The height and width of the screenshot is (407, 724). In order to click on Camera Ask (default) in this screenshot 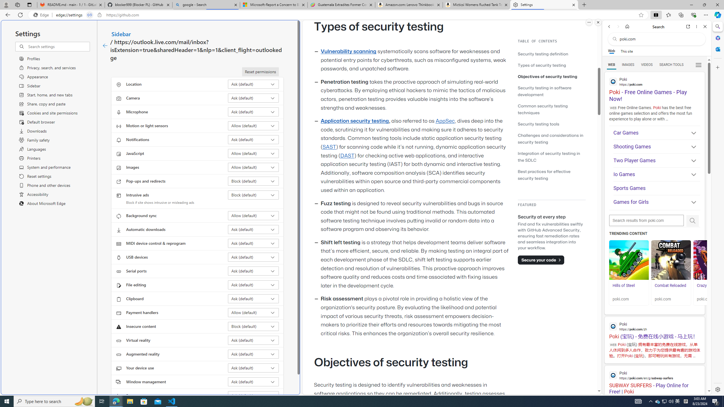, I will do `click(253, 98)`.